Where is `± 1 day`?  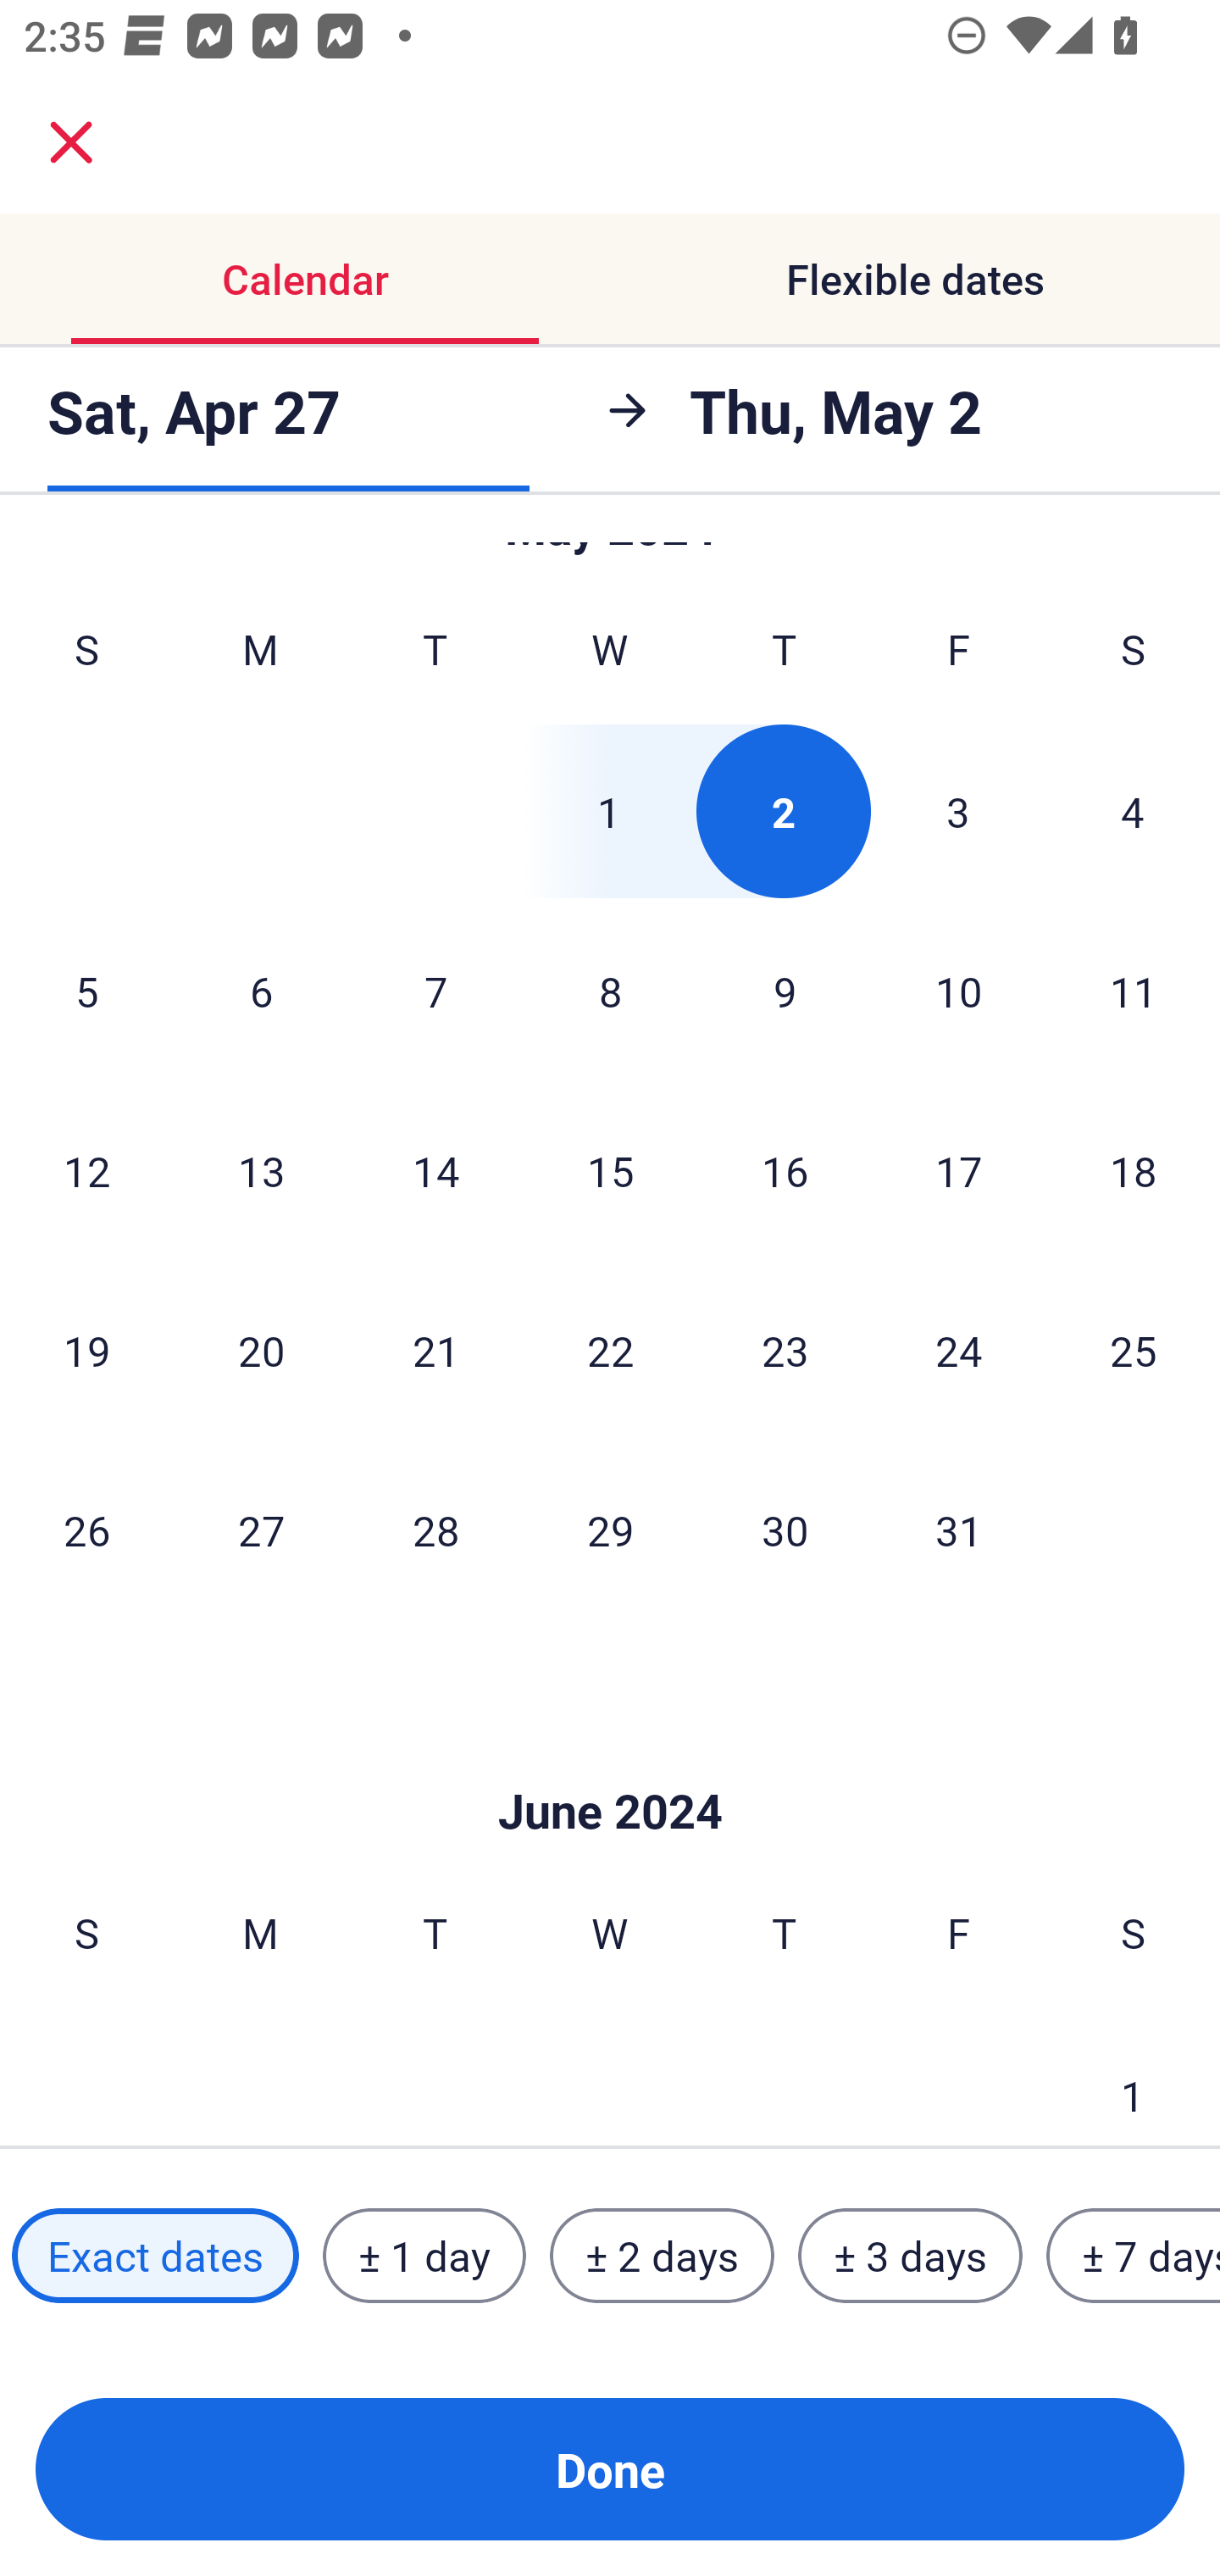 ± 1 day is located at coordinates (424, 2255).